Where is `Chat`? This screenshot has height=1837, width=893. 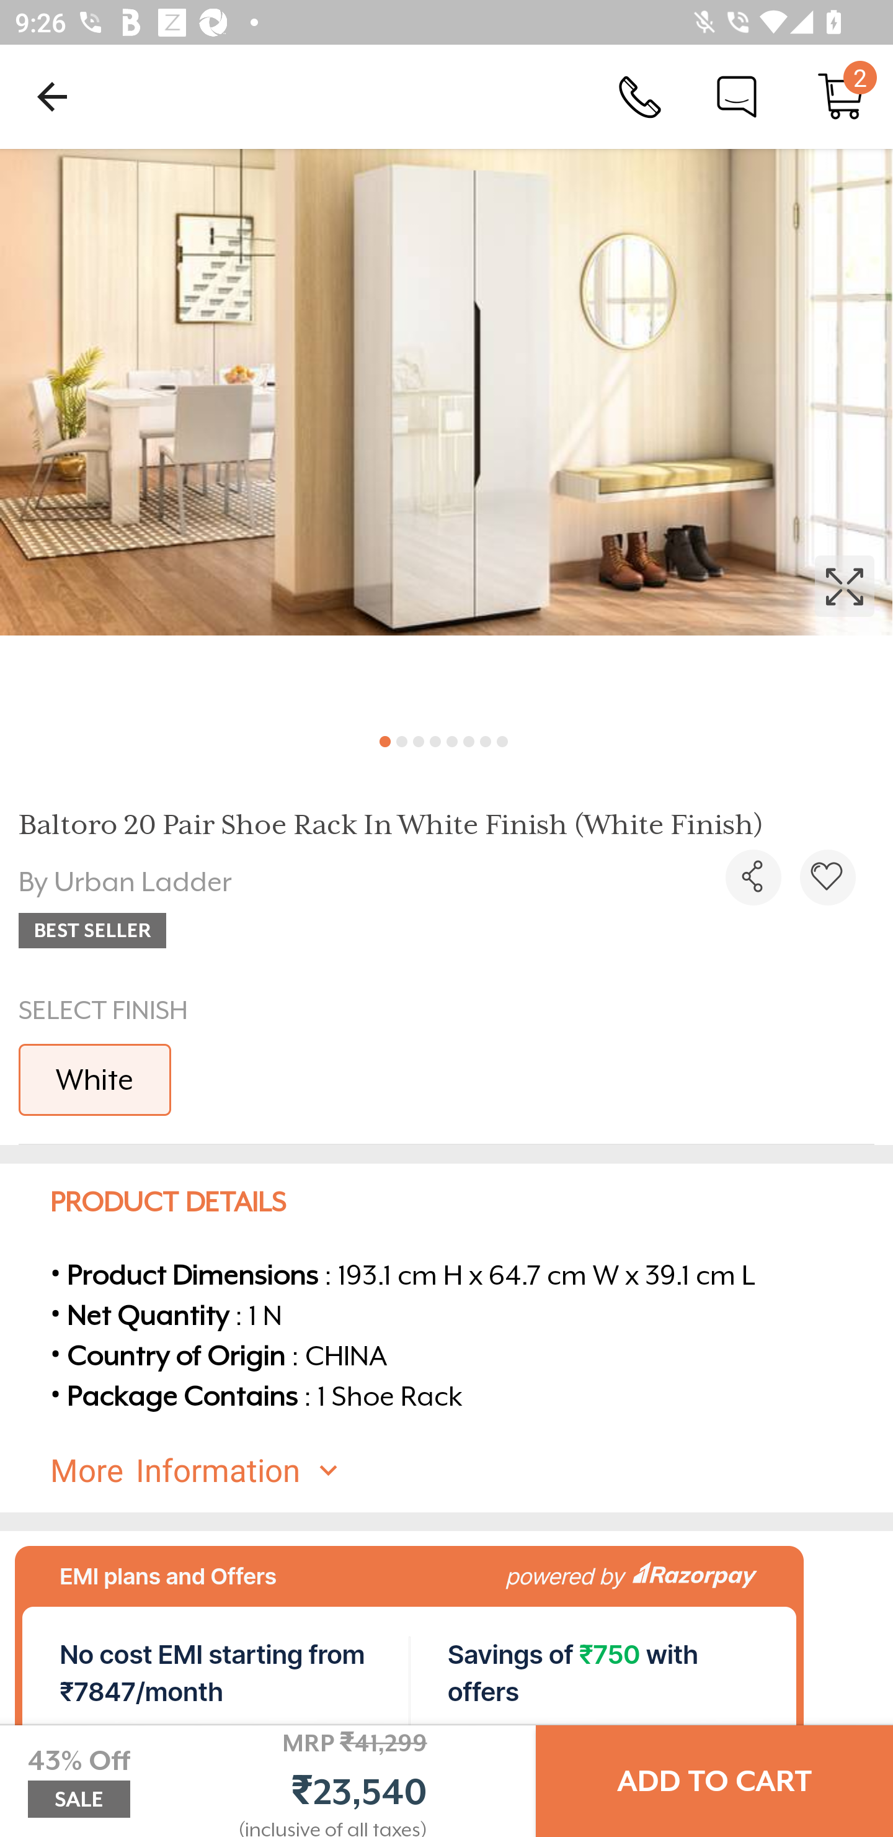 Chat is located at coordinates (737, 96).